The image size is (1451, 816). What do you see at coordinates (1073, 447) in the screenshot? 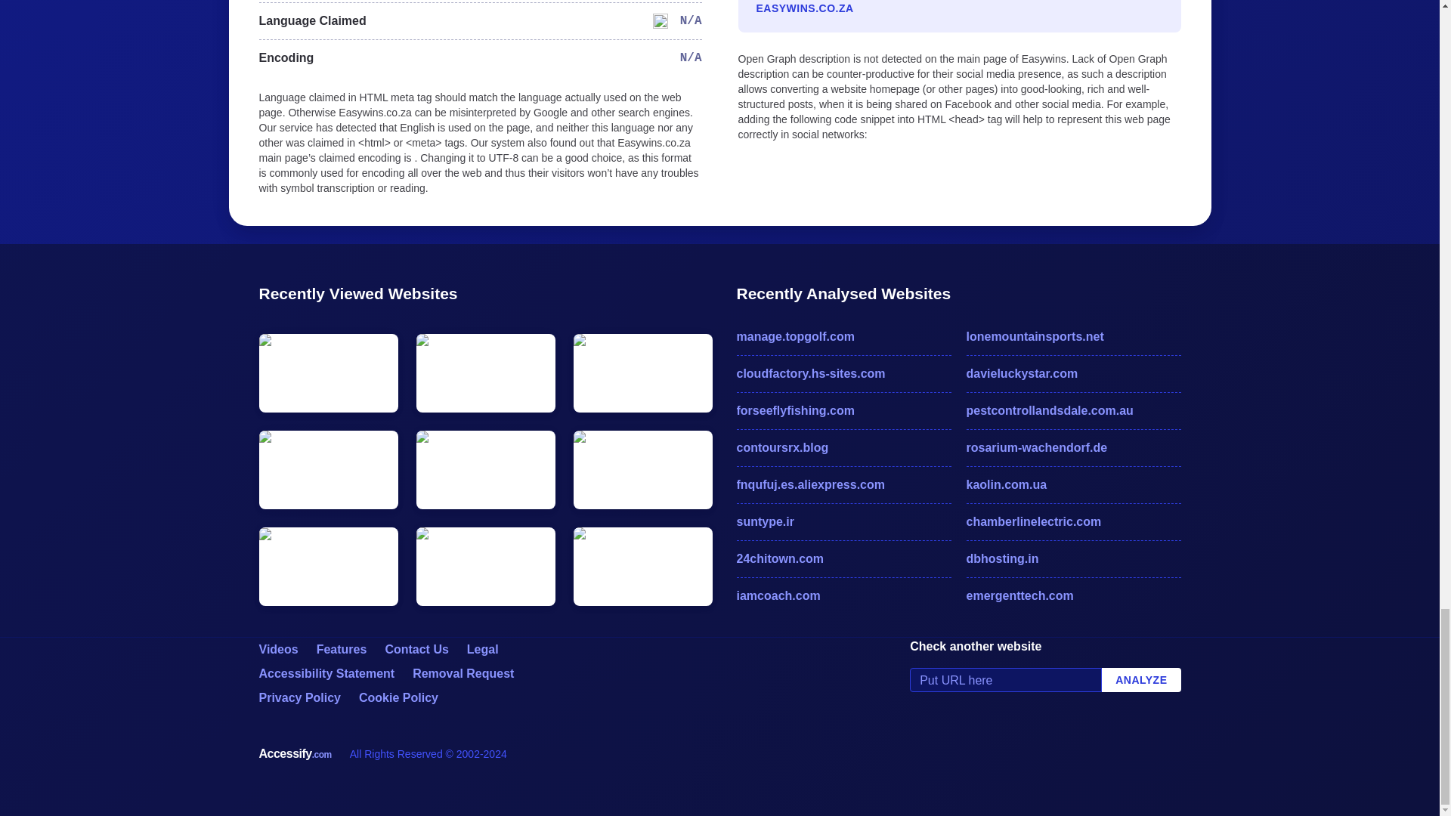
I see `rosarium-wachendorf.de` at bounding box center [1073, 447].